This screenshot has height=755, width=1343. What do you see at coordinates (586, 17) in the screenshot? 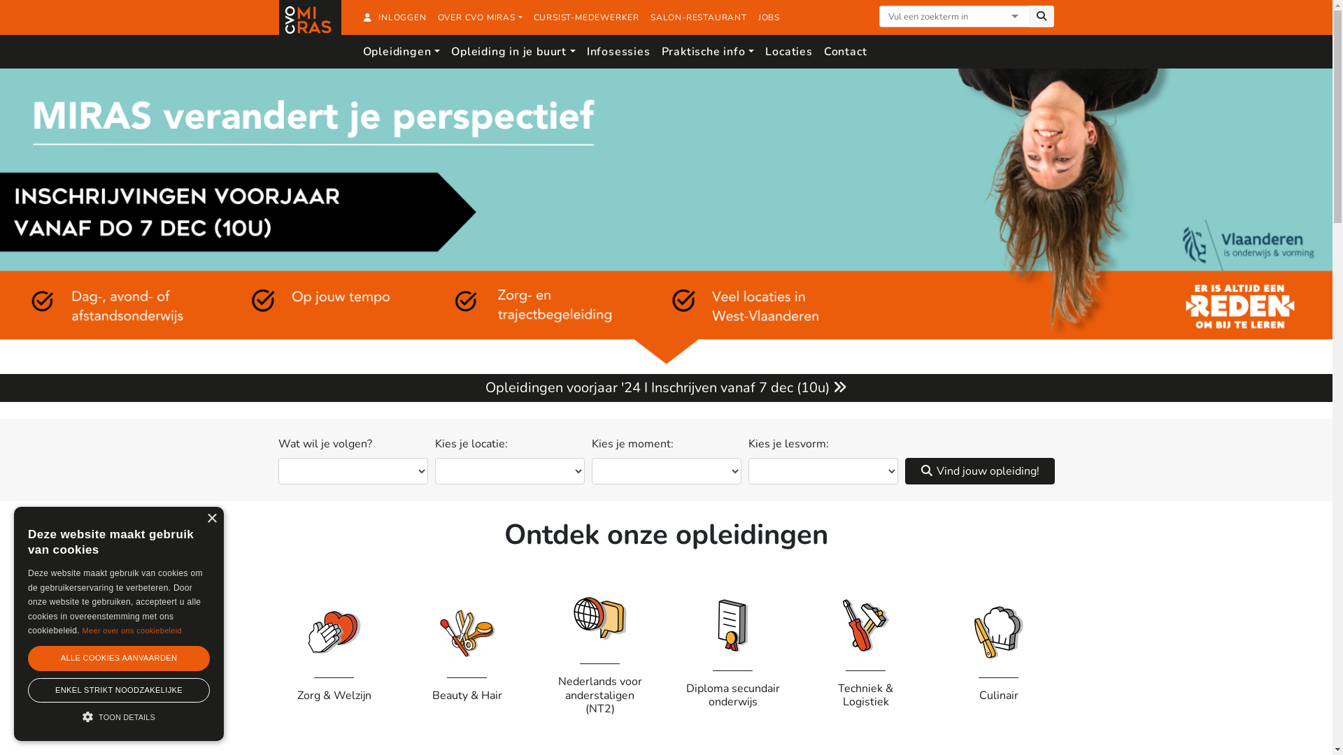
I see `CURSIST-MEDEWERKER` at bounding box center [586, 17].